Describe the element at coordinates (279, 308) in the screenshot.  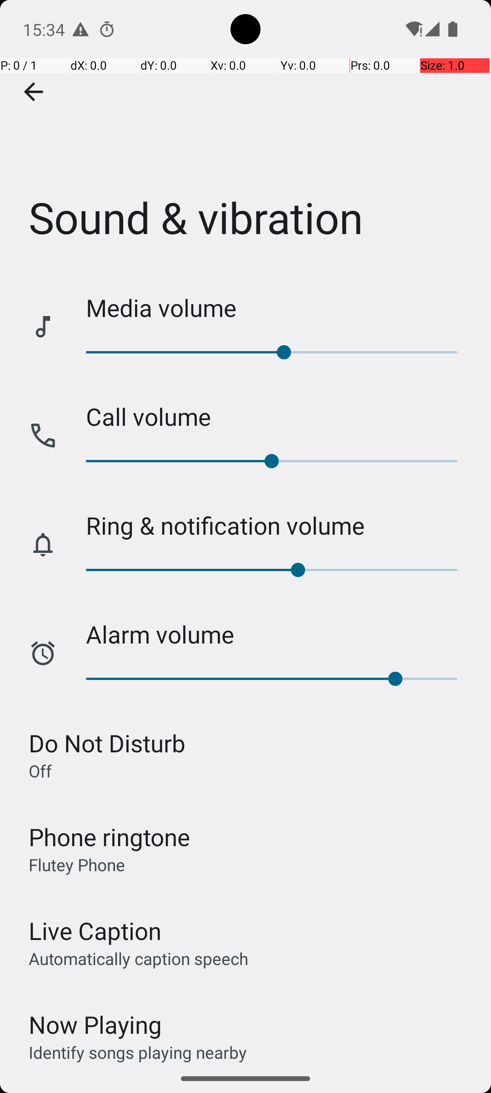
I see `Media volume` at that location.